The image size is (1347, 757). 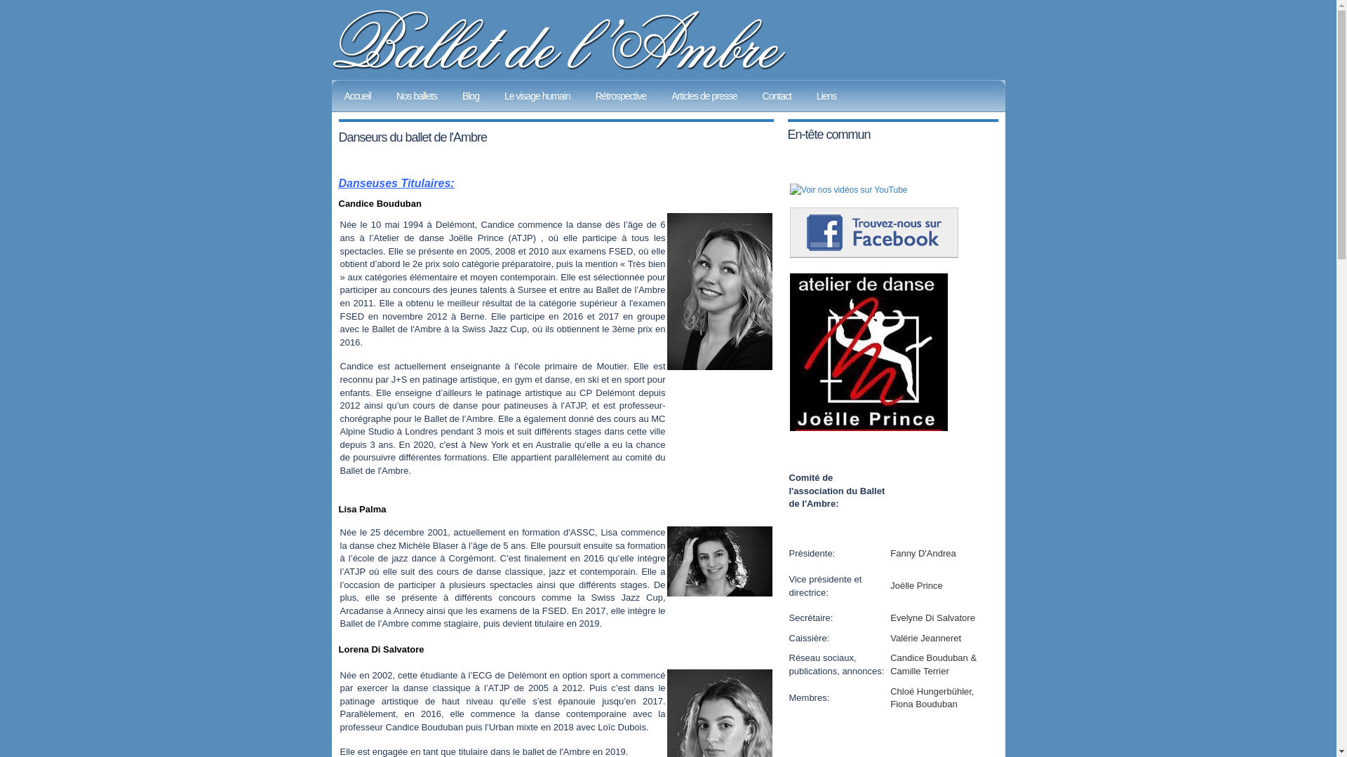 I want to click on  , so click(x=867, y=428).